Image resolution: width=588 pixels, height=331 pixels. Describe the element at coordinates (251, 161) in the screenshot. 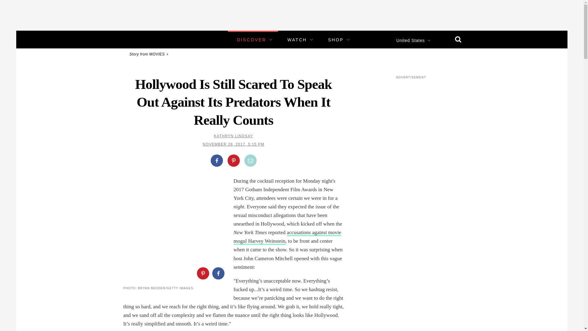

I see `Share by Email` at that location.